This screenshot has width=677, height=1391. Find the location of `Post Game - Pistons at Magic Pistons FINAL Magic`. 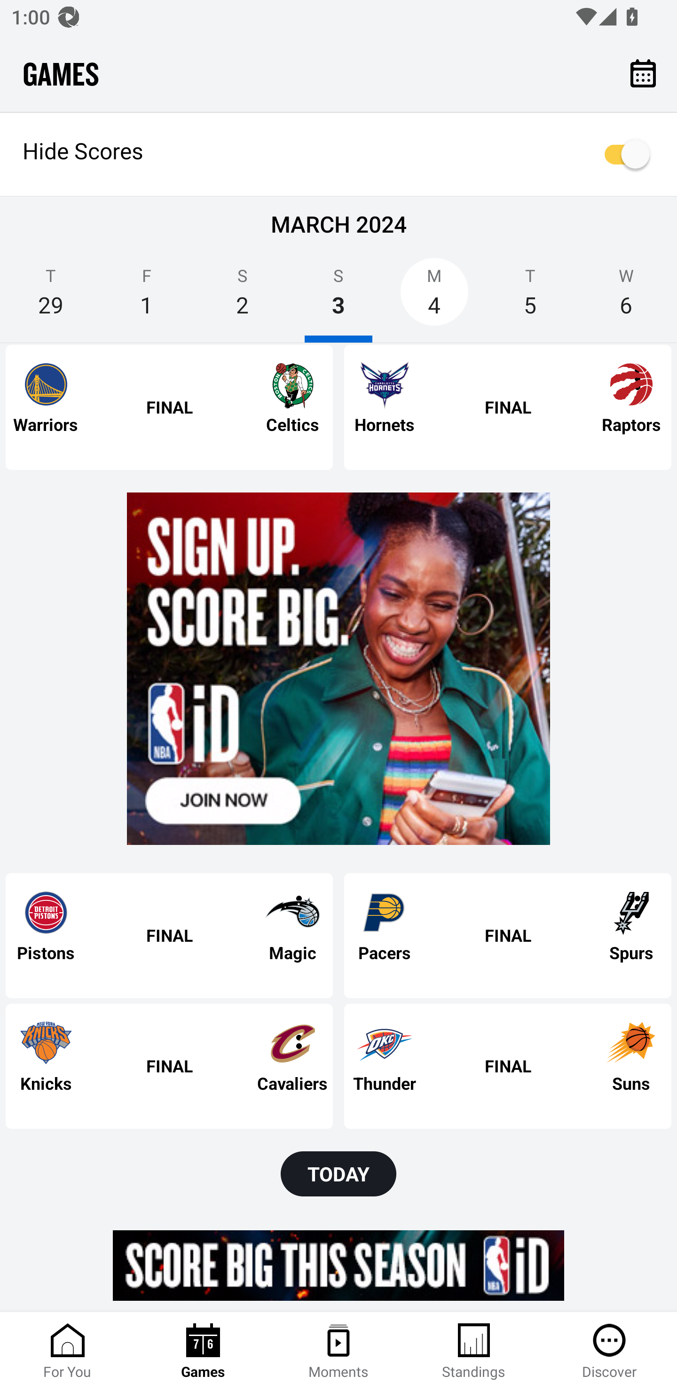

Post Game - Pistons at Magic Pistons FINAL Magic is located at coordinates (169, 936).